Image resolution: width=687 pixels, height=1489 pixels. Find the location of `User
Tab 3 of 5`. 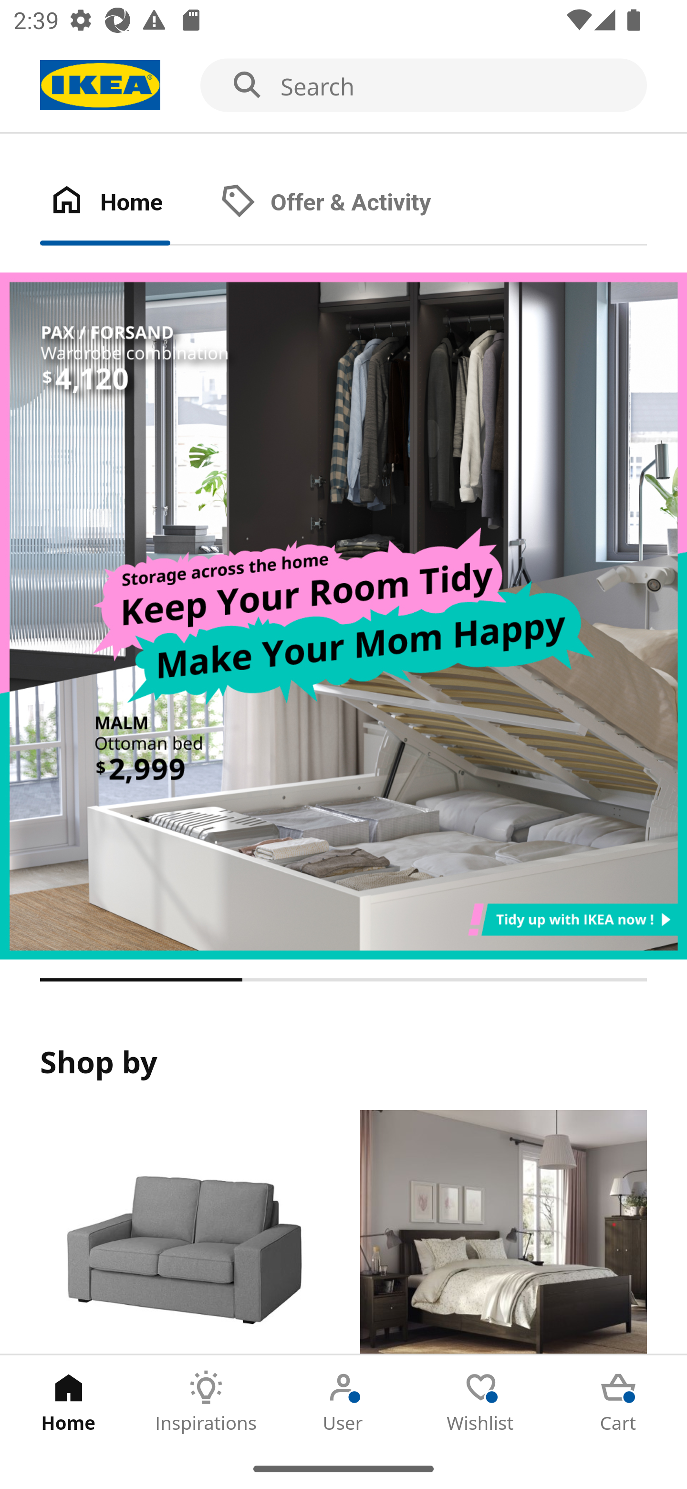

User
Tab 3 of 5 is located at coordinates (343, 1402).